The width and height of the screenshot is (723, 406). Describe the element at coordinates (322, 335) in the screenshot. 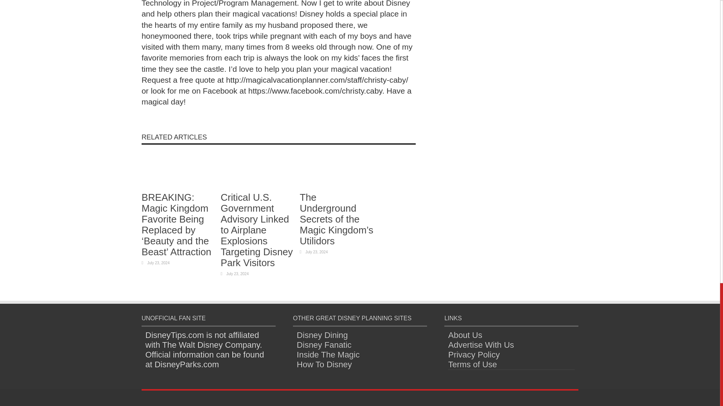

I see `Disney Dining` at that location.